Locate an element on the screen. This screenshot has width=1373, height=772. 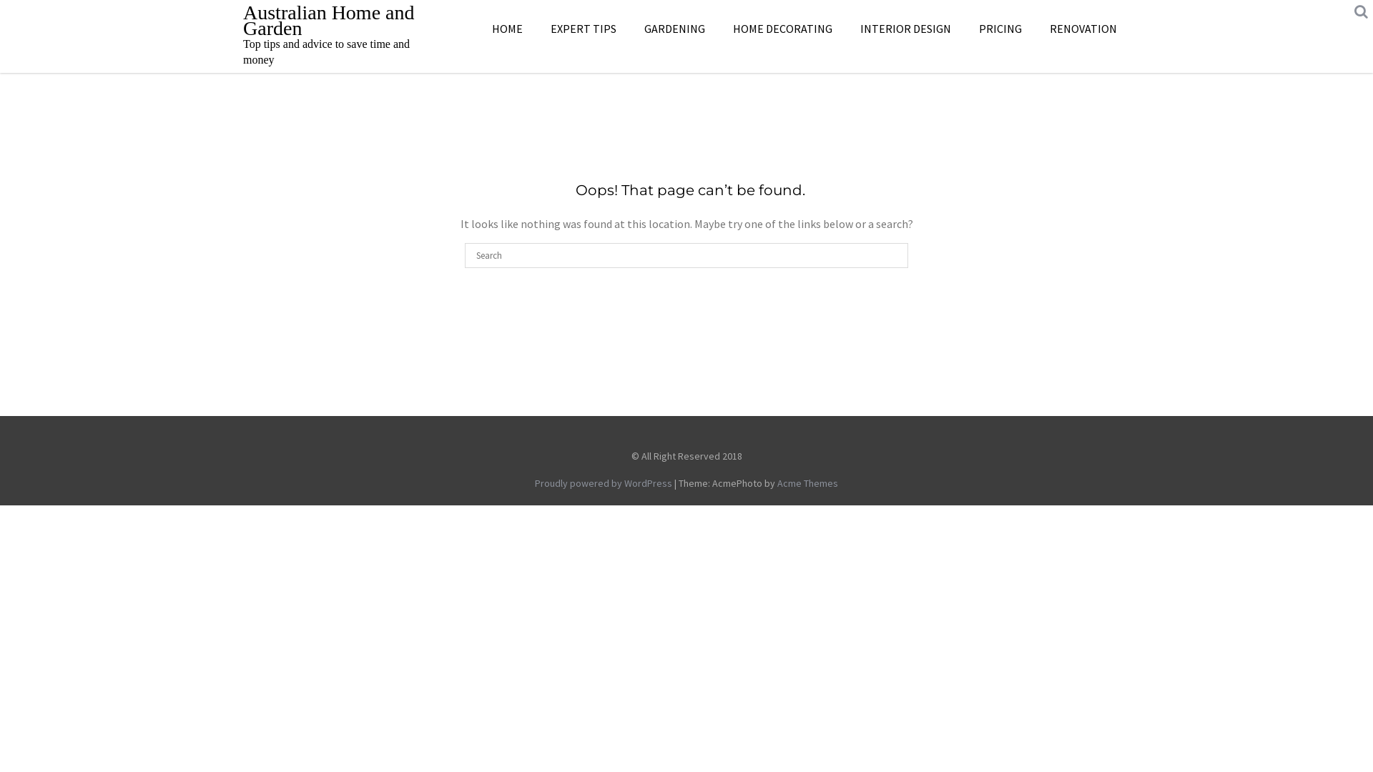
EXPERT TIPS is located at coordinates (584, 29).